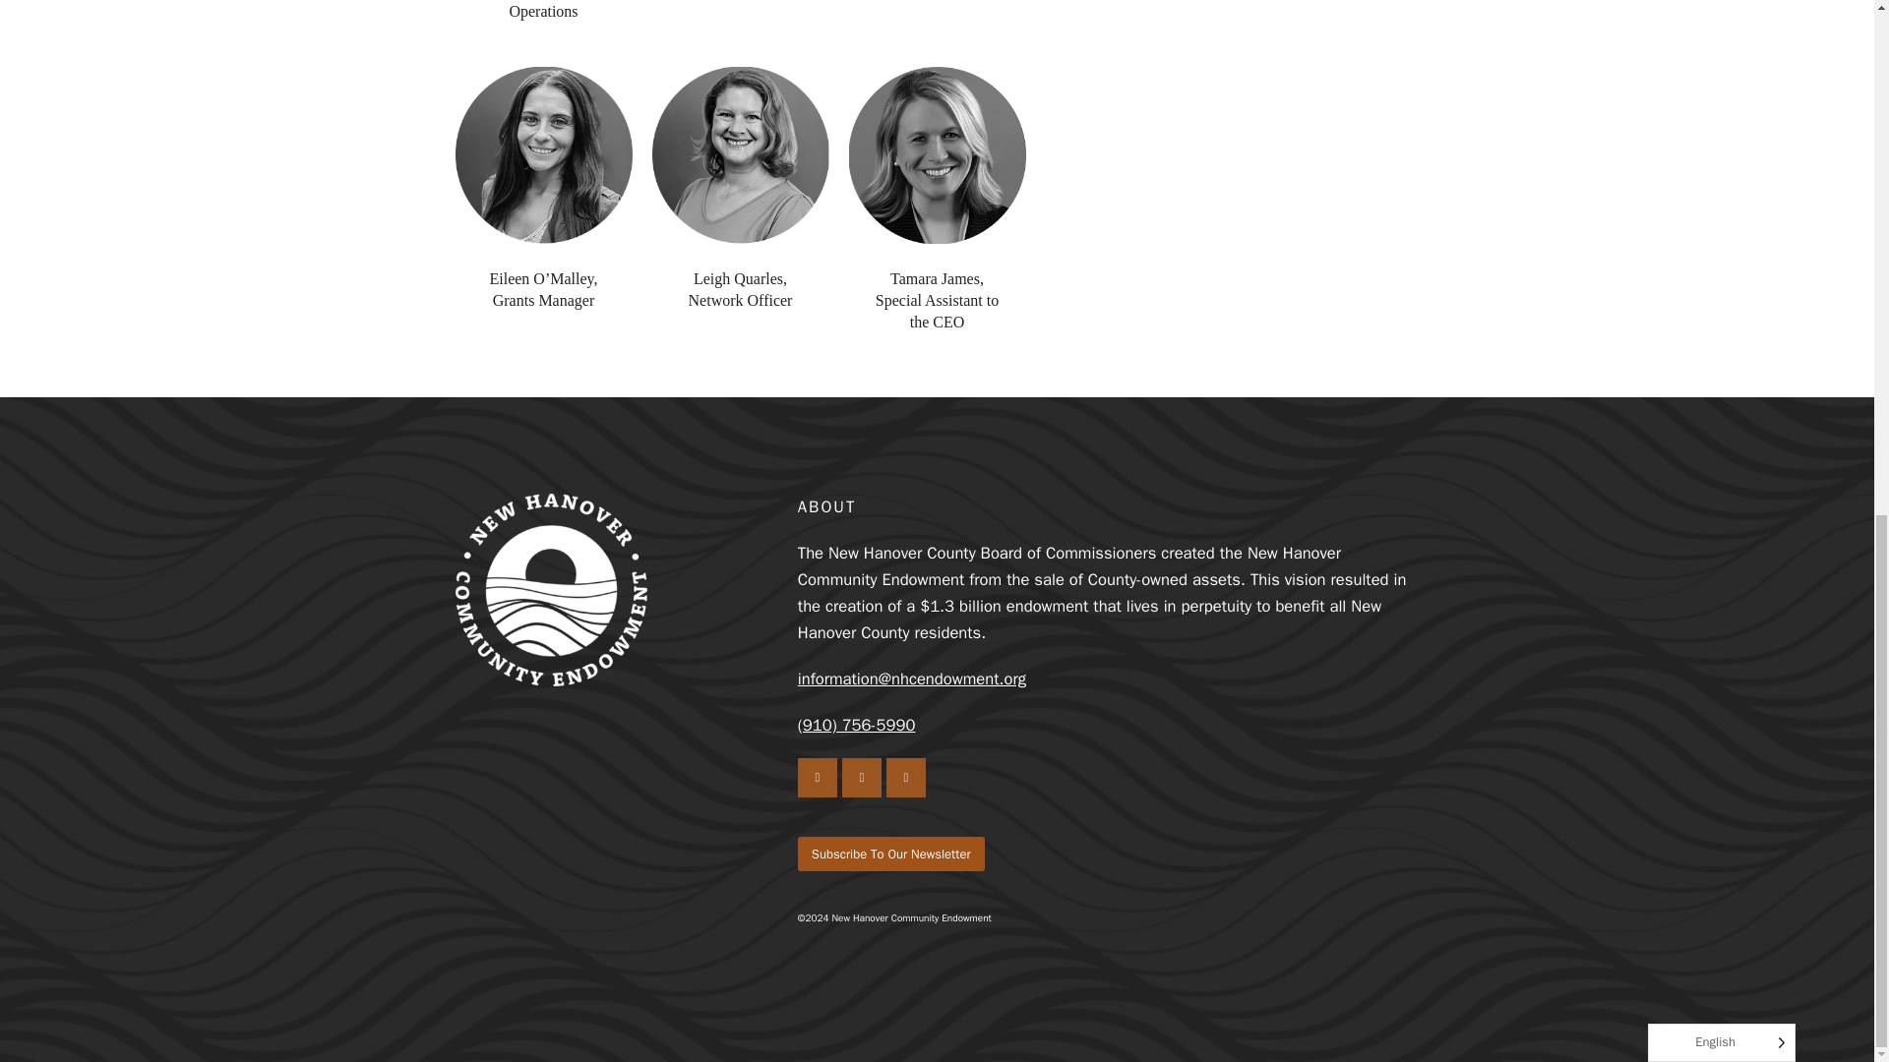 This screenshot has width=1889, height=1062. Describe the element at coordinates (905, 778) in the screenshot. I see `LinkedIn` at that location.